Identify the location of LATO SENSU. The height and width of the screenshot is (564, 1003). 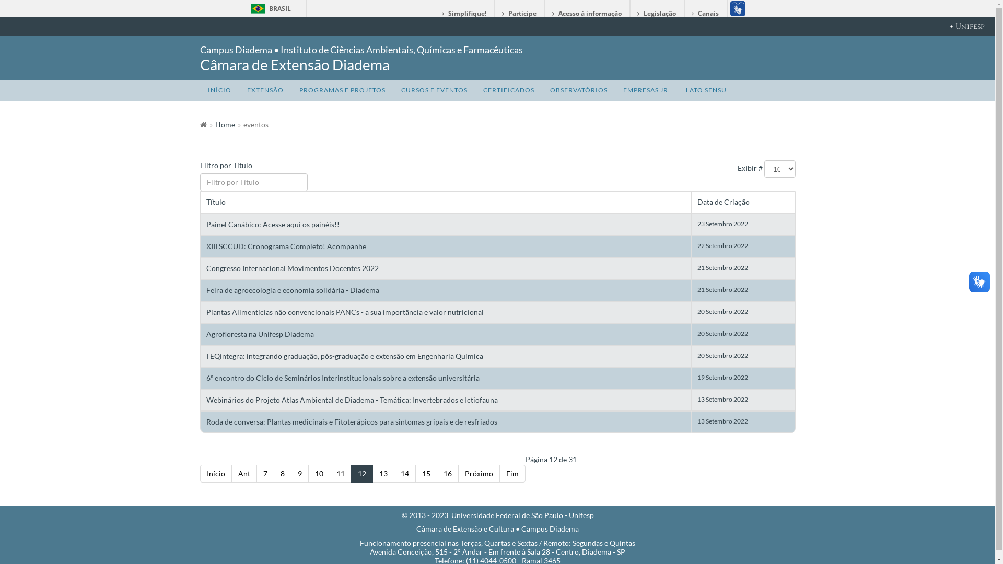
(706, 90).